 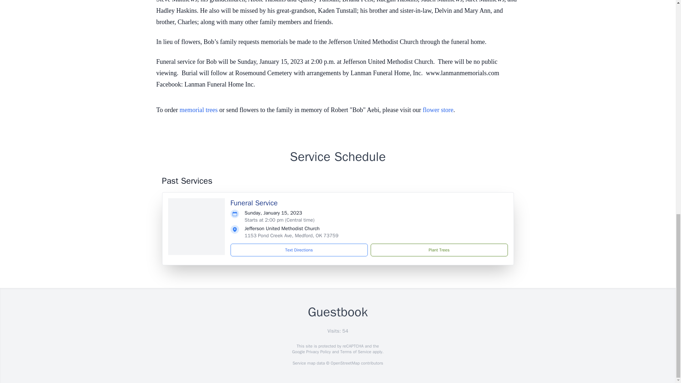 What do you see at coordinates (438, 110) in the screenshot?
I see `flower store` at bounding box center [438, 110].